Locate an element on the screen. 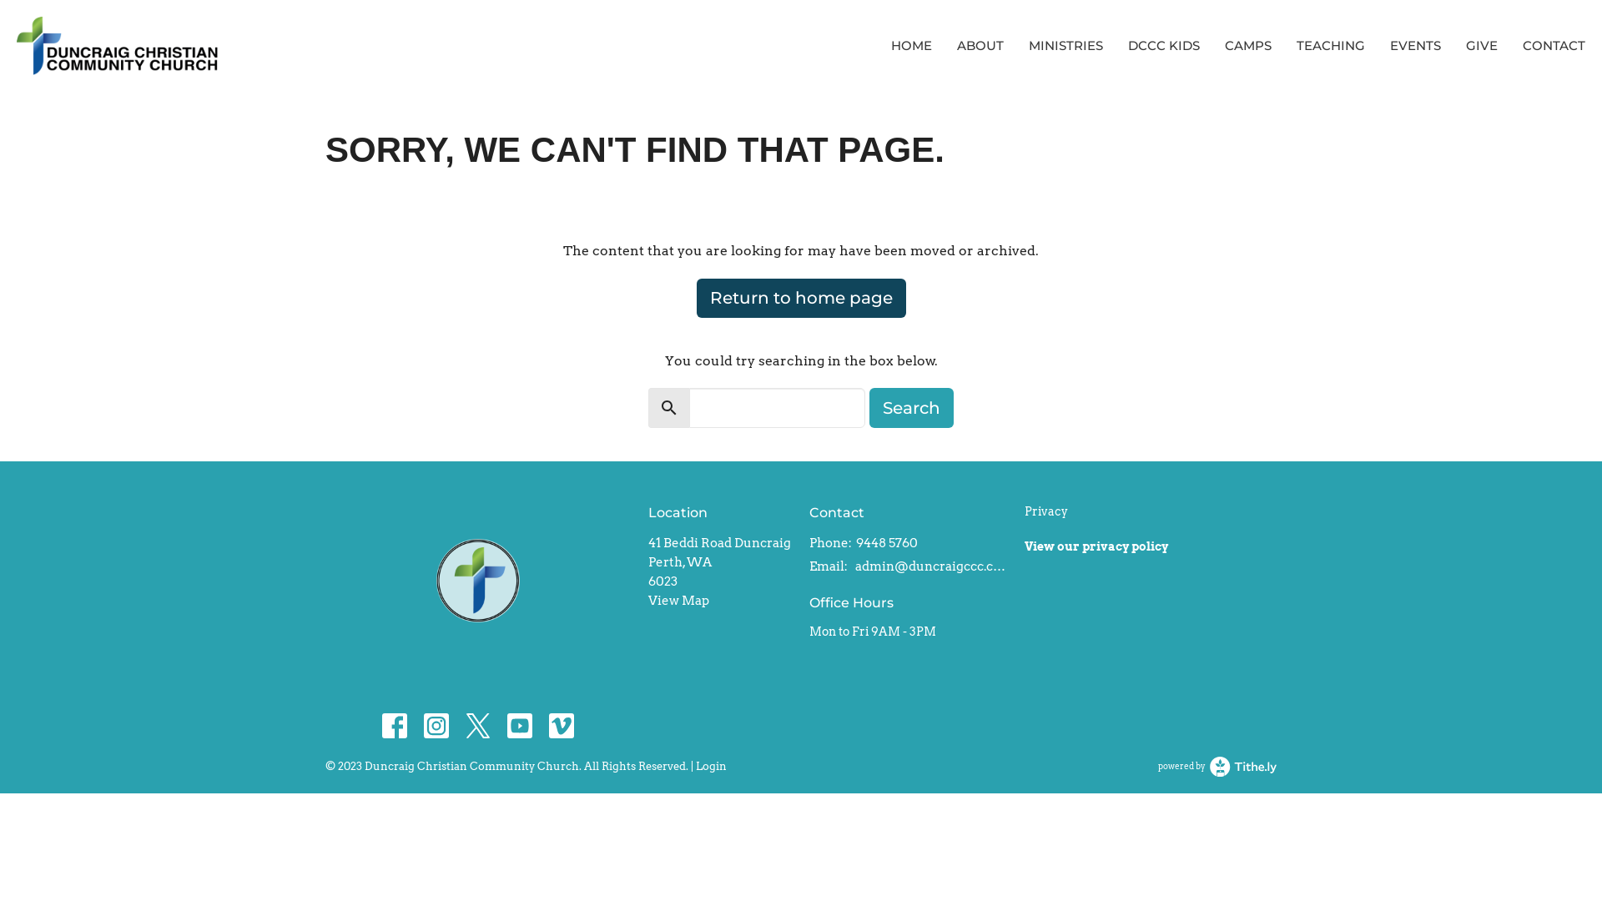 The height and width of the screenshot is (901, 1602). admin@duncraigccc.com.au is located at coordinates (931, 567).